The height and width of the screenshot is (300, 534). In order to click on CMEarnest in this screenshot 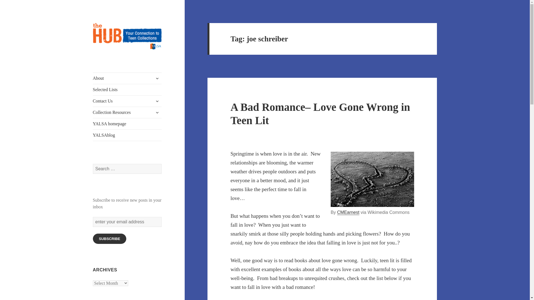, I will do `click(348, 212)`.